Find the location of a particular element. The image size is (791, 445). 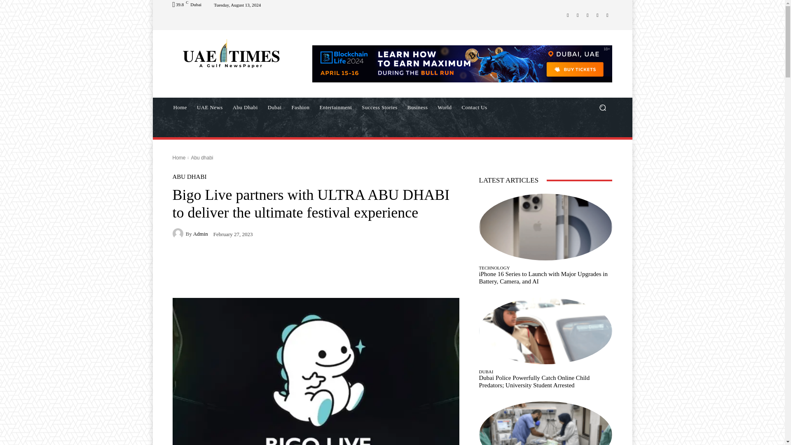

Home is located at coordinates (180, 107).